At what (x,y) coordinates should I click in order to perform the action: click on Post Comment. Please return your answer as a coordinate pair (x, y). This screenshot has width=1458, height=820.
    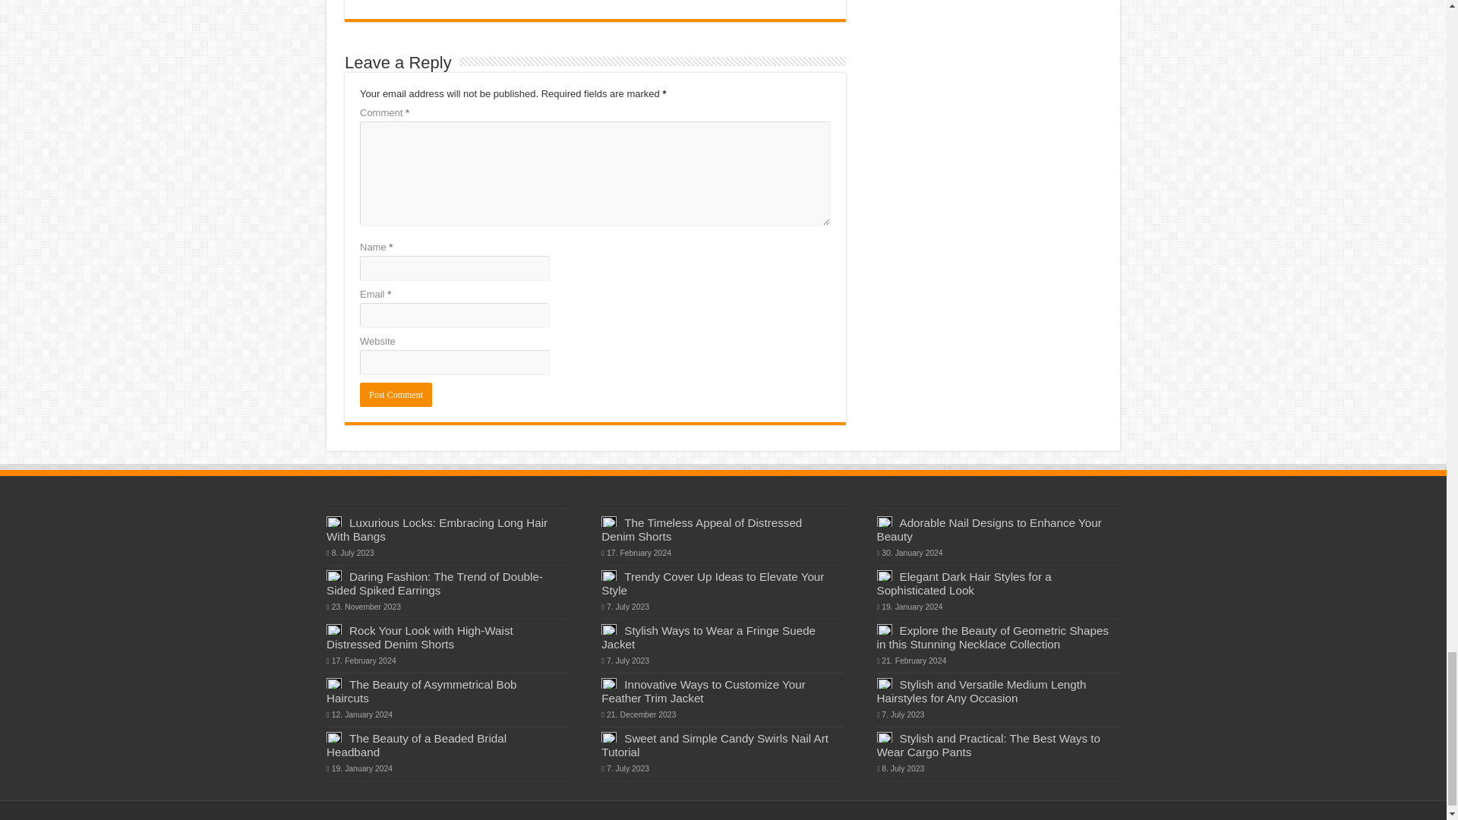
    Looking at the image, I should click on (396, 395).